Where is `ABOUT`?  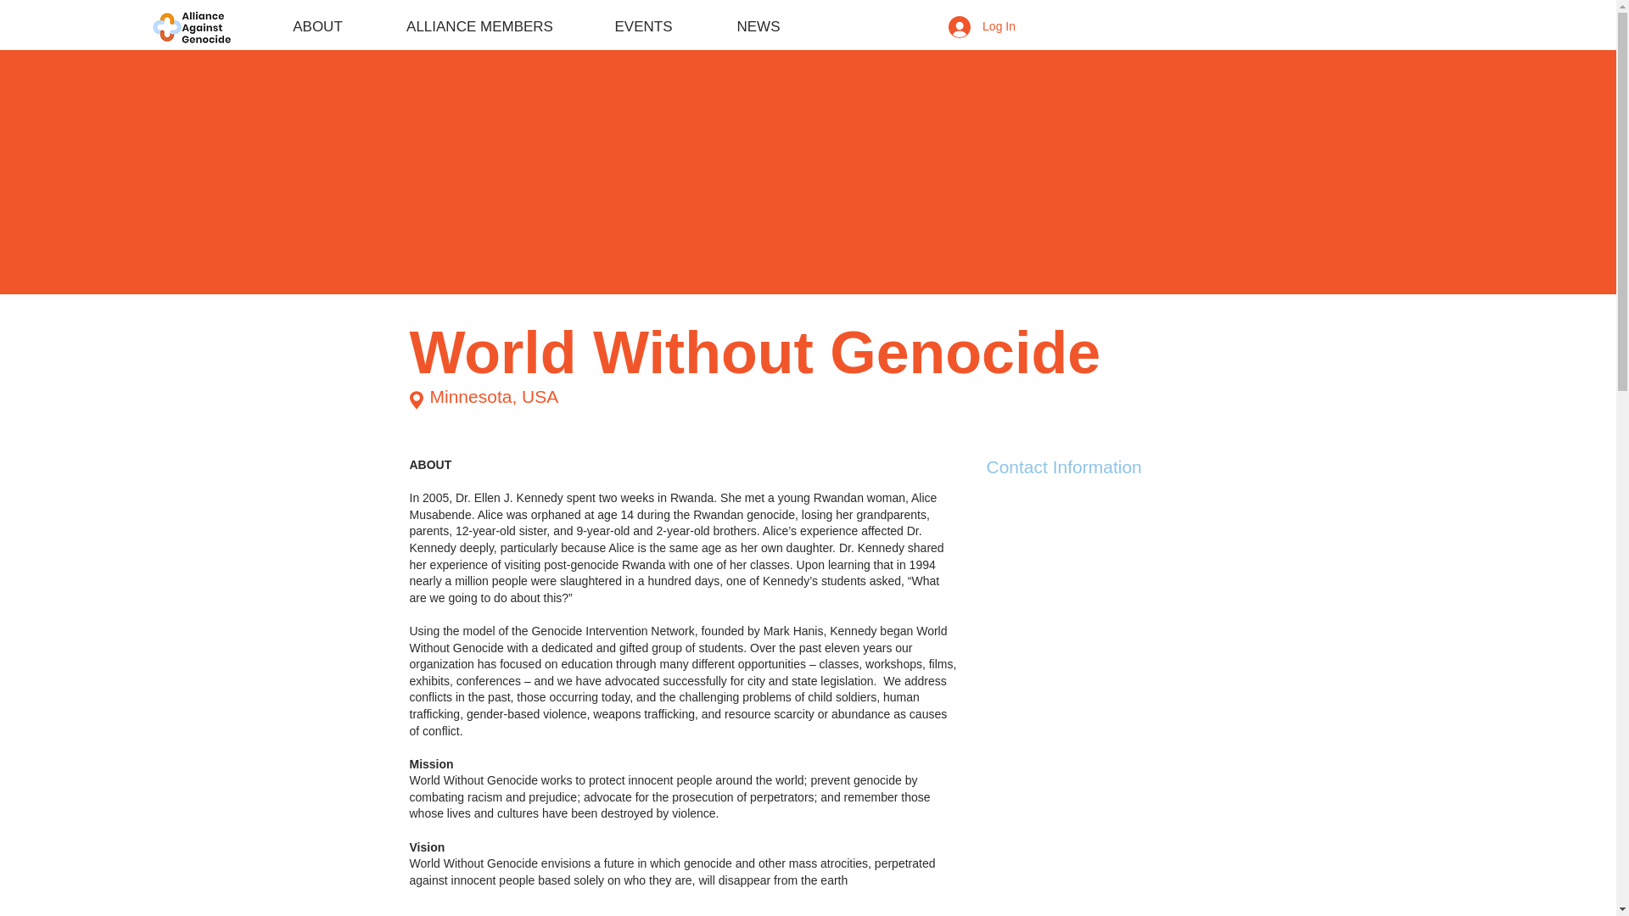
ABOUT is located at coordinates (317, 27).